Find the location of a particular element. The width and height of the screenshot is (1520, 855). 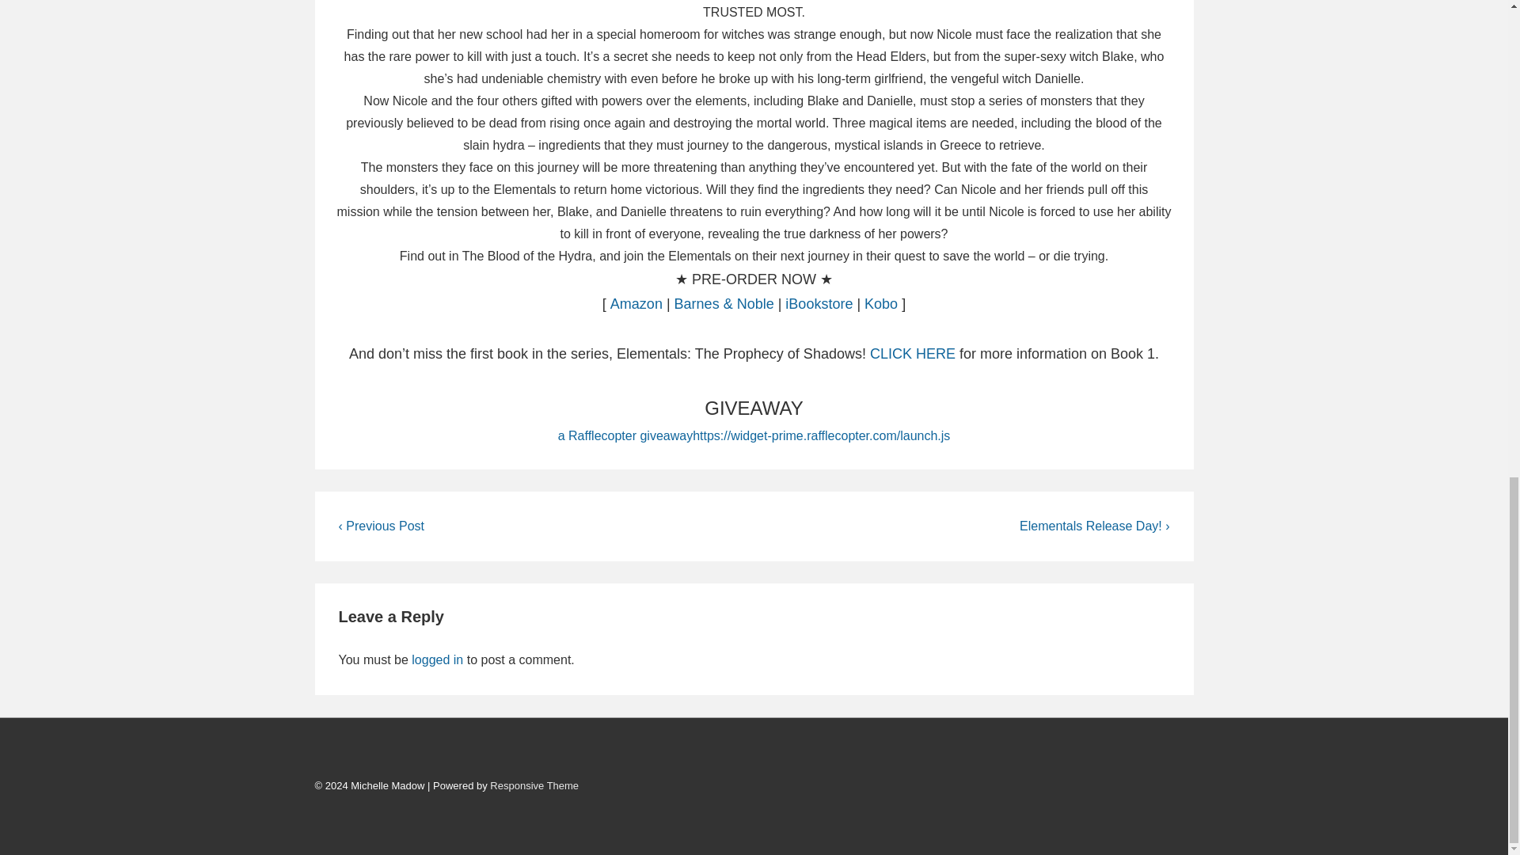

logged in is located at coordinates (437, 660).